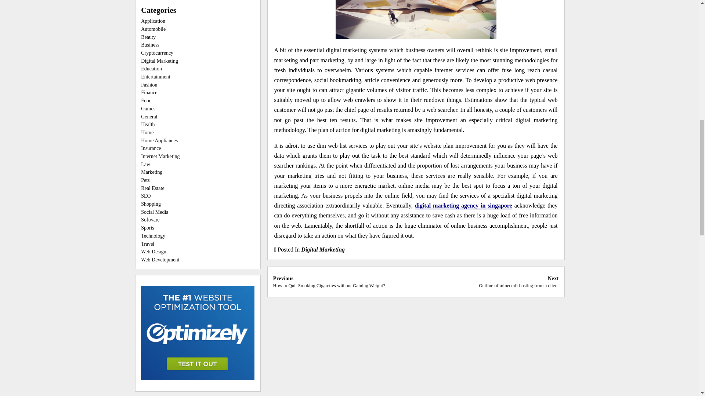 Image resolution: width=705 pixels, height=396 pixels. What do you see at coordinates (151, 172) in the screenshot?
I see `Marketing` at bounding box center [151, 172].